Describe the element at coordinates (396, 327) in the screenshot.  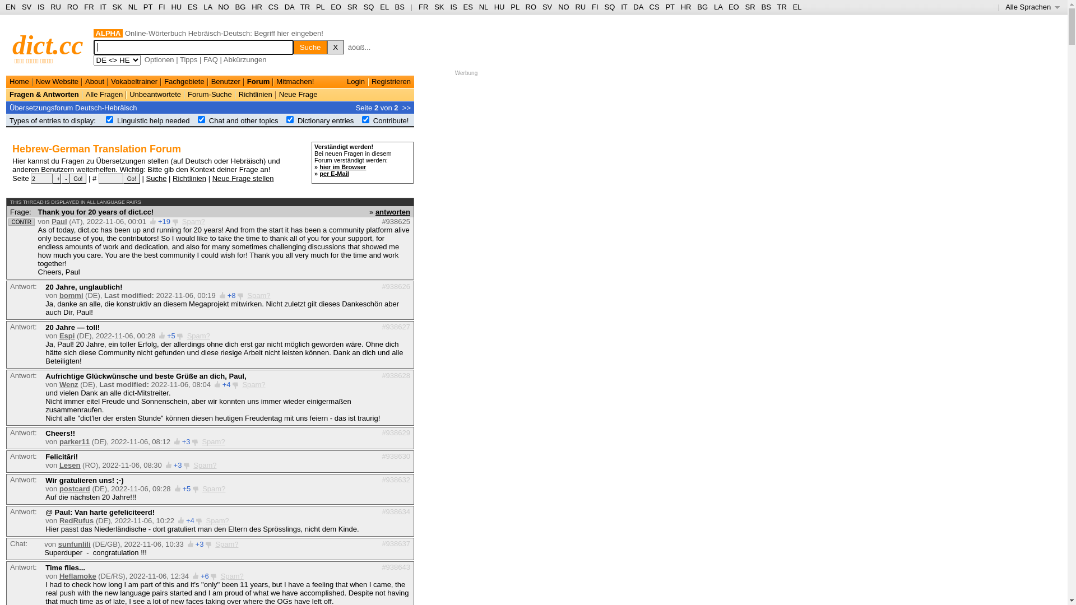
I see `#938627` at that location.